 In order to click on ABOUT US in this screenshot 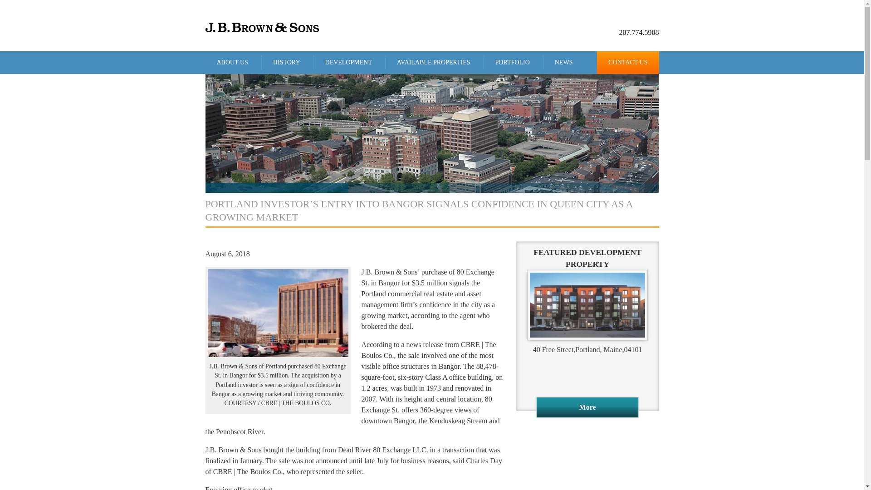, I will do `click(231, 63)`.